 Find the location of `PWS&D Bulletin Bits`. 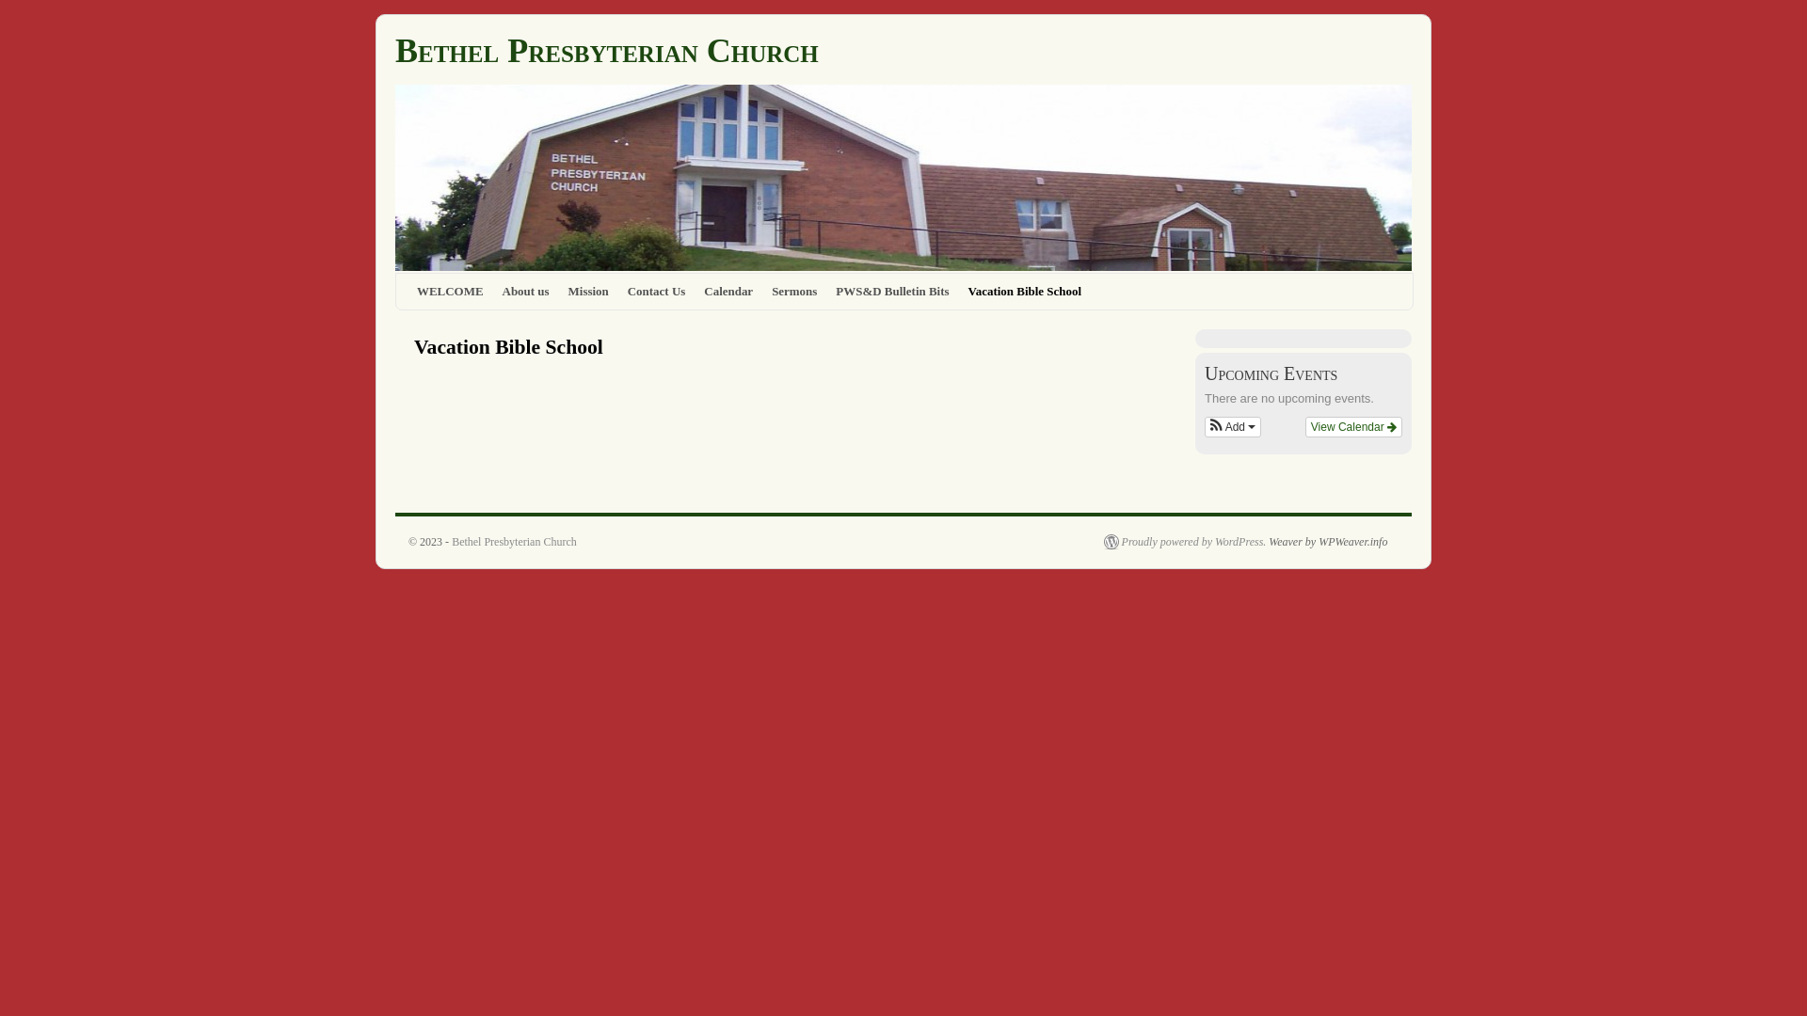

PWS&D Bulletin Bits is located at coordinates (892, 292).